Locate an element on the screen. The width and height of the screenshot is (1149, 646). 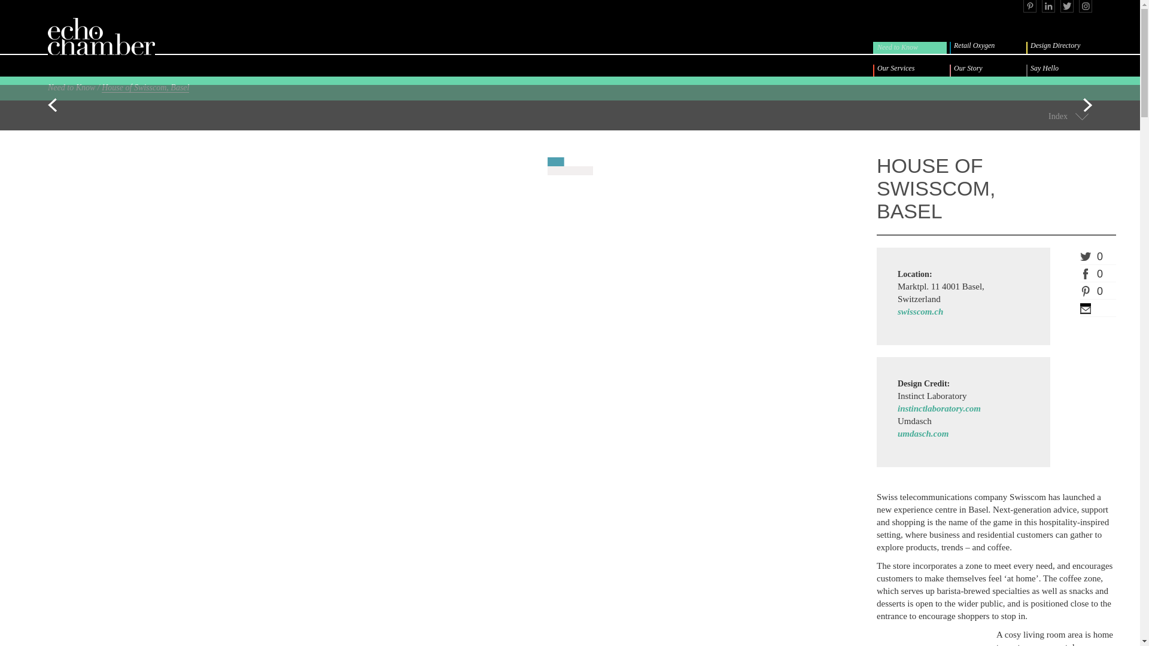
Our Services is located at coordinates (911, 71).